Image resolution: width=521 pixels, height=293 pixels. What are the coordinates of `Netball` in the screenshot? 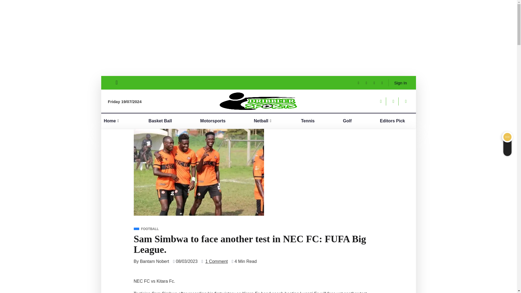 It's located at (267, 121).